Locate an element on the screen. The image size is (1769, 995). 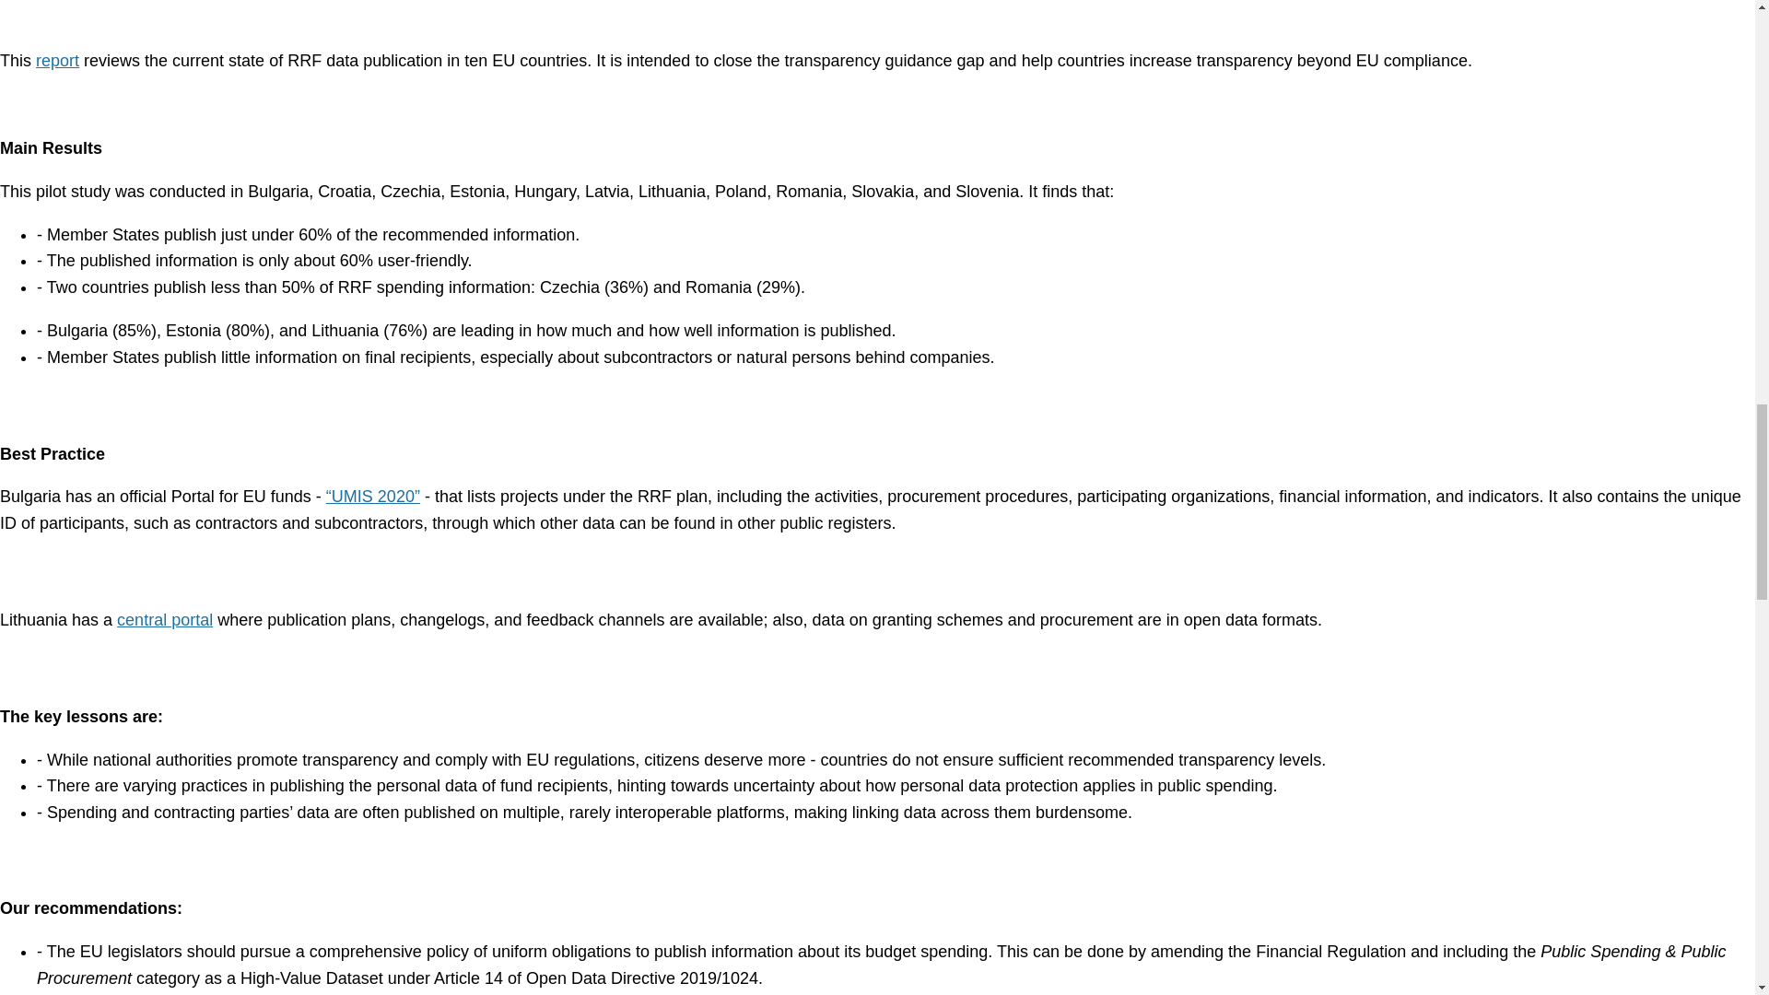
report is located at coordinates (57, 61).